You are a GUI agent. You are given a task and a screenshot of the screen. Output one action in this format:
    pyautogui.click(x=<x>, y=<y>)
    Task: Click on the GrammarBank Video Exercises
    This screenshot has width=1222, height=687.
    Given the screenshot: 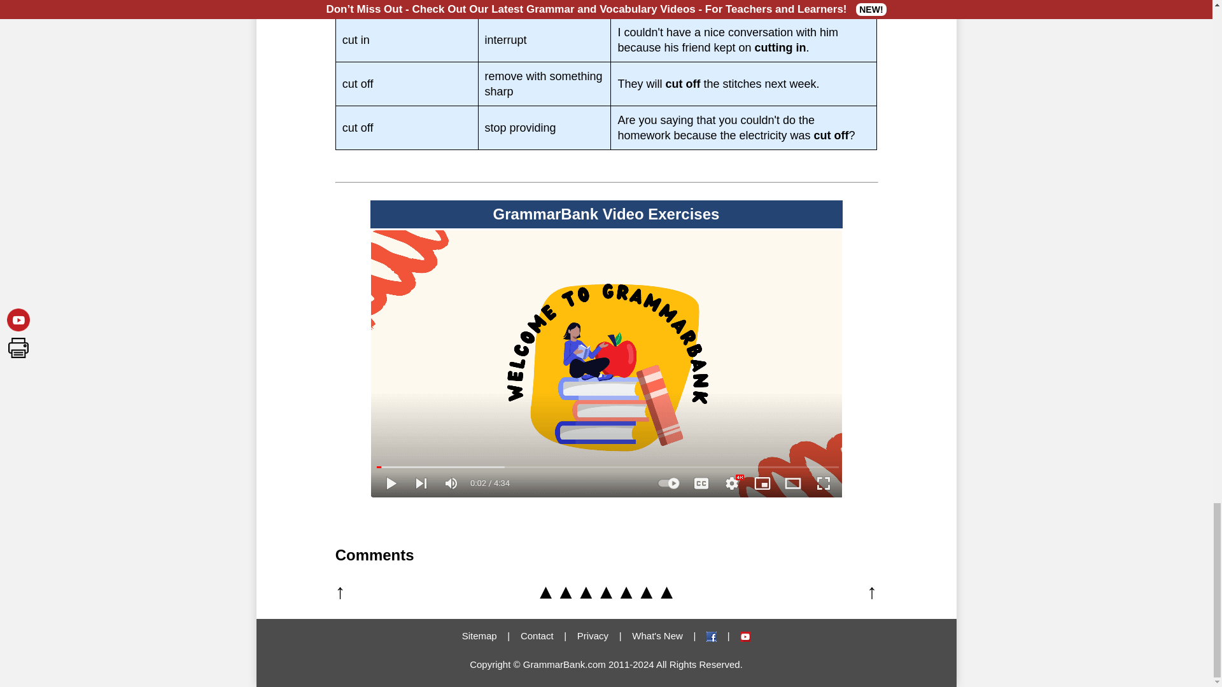 What is the action you would take?
    pyautogui.click(x=745, y=636)
    